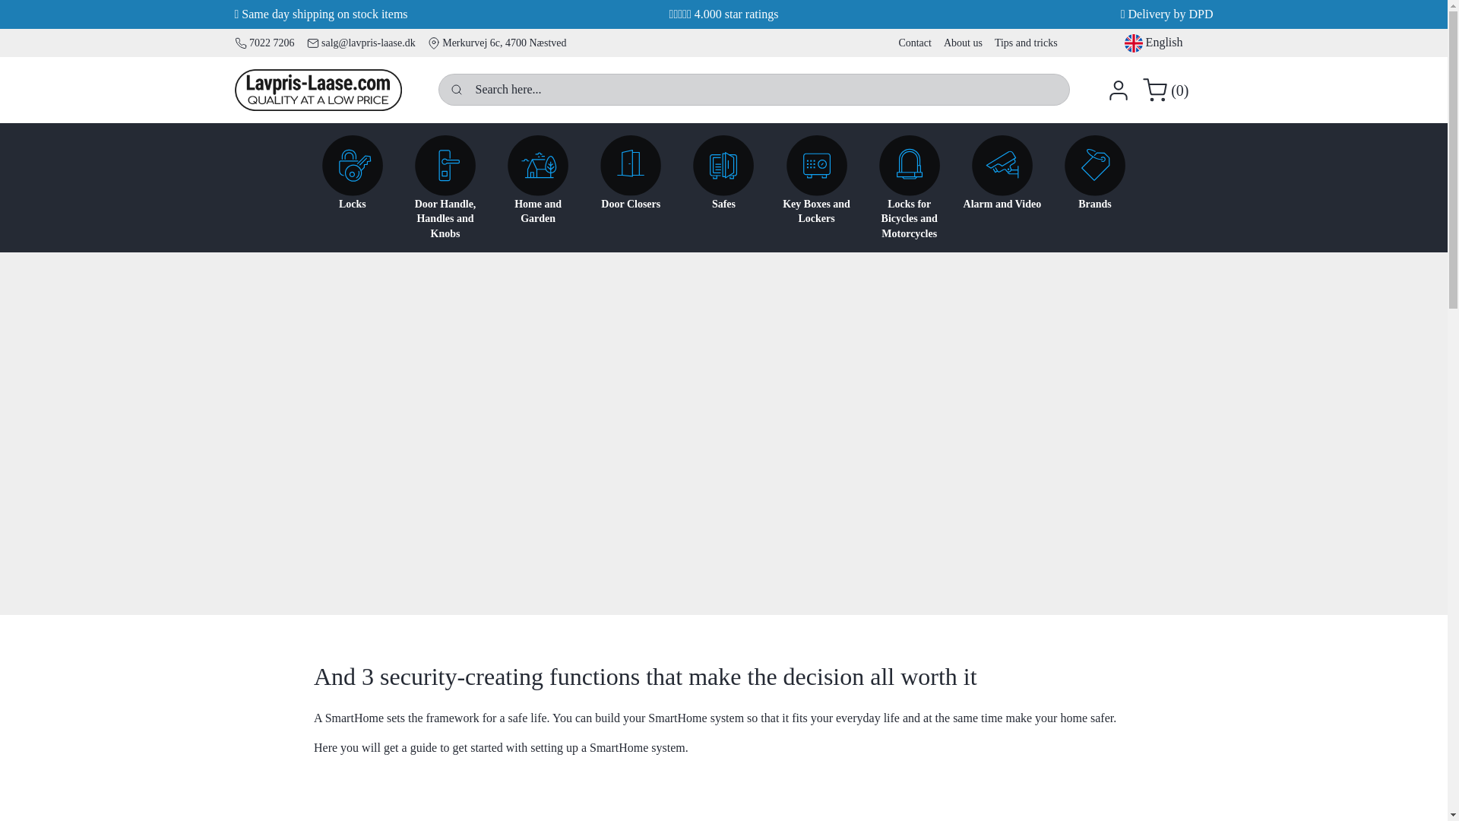 This screenshot has width=1459, height=821. What do you see at coordinates (353, 190) in the screenshot?
I see `Locks` at bounding box center [353, 190].